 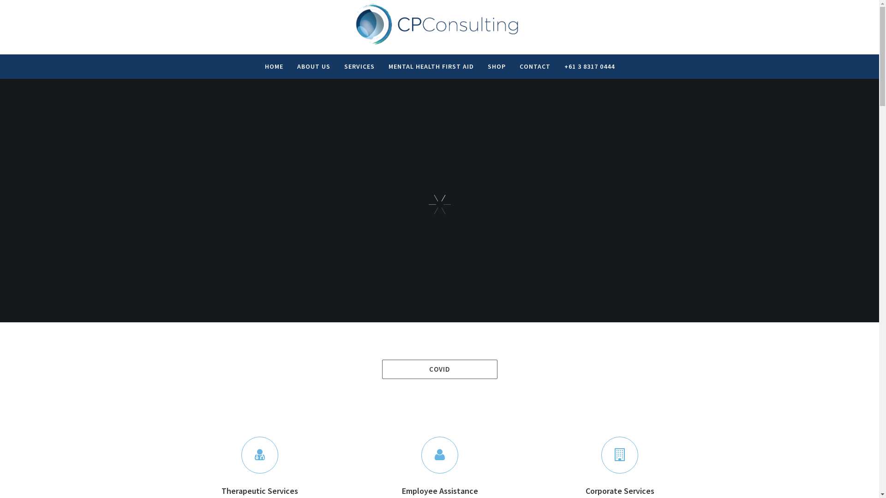 I want to click on CONTACT, so click(x=534, y=67).